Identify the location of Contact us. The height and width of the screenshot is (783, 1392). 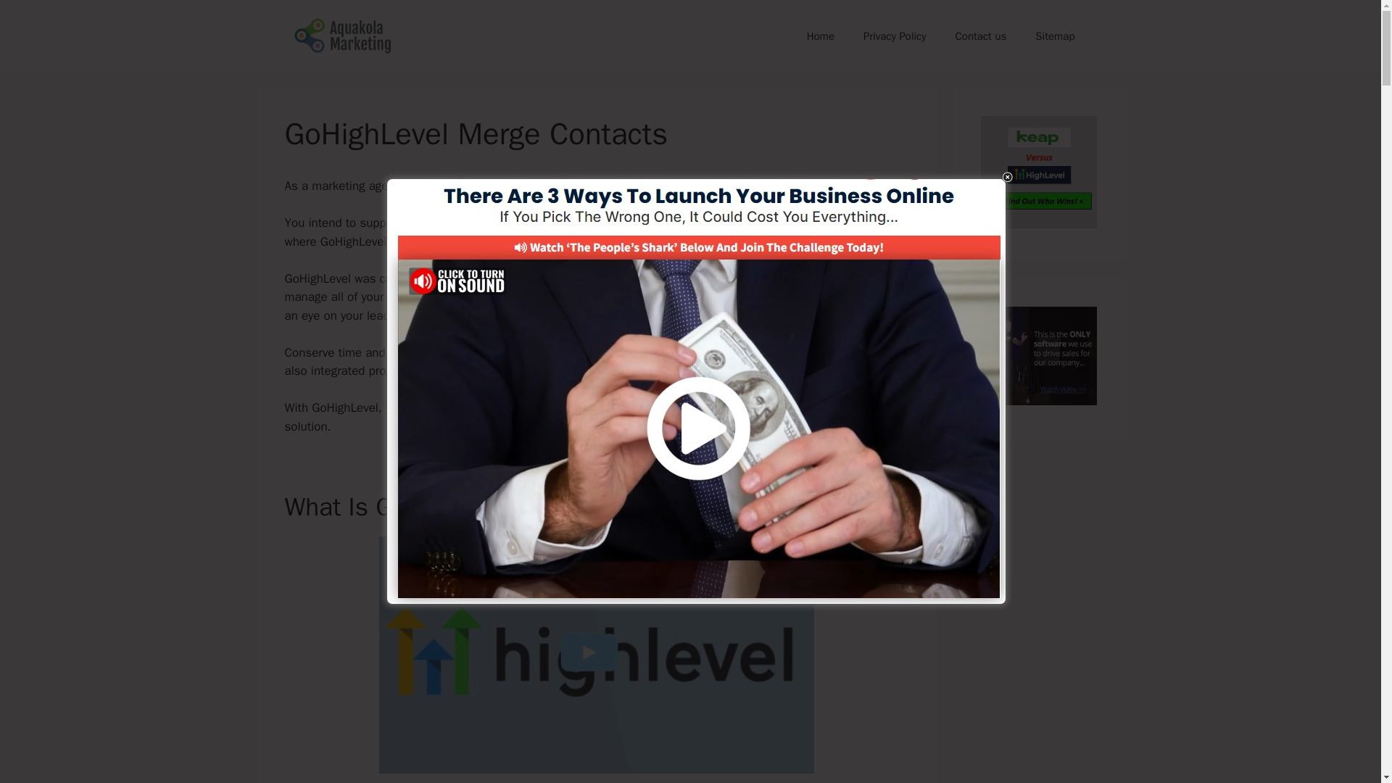
(981, 36).